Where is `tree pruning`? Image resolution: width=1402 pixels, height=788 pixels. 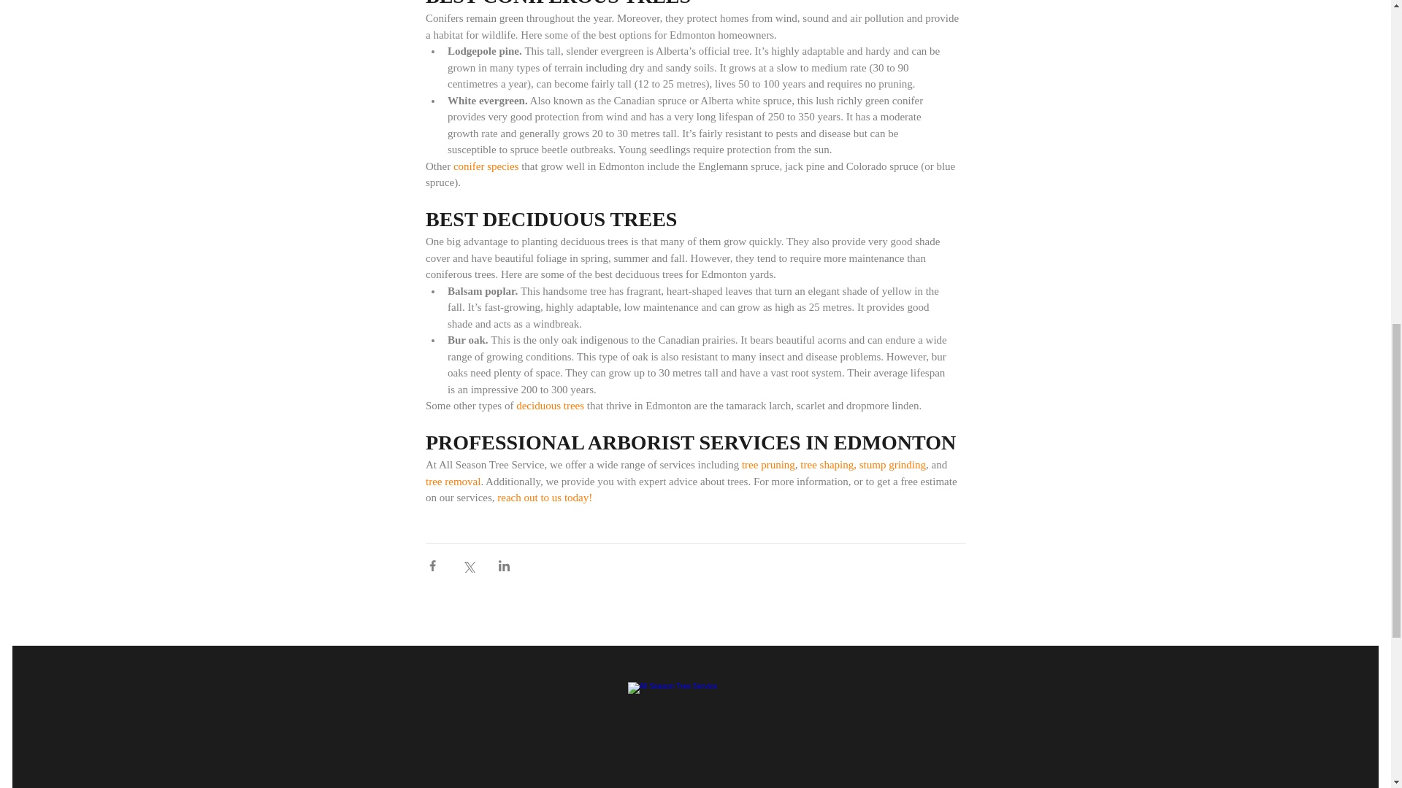 tree pruning is located at coordinates (768, 465).